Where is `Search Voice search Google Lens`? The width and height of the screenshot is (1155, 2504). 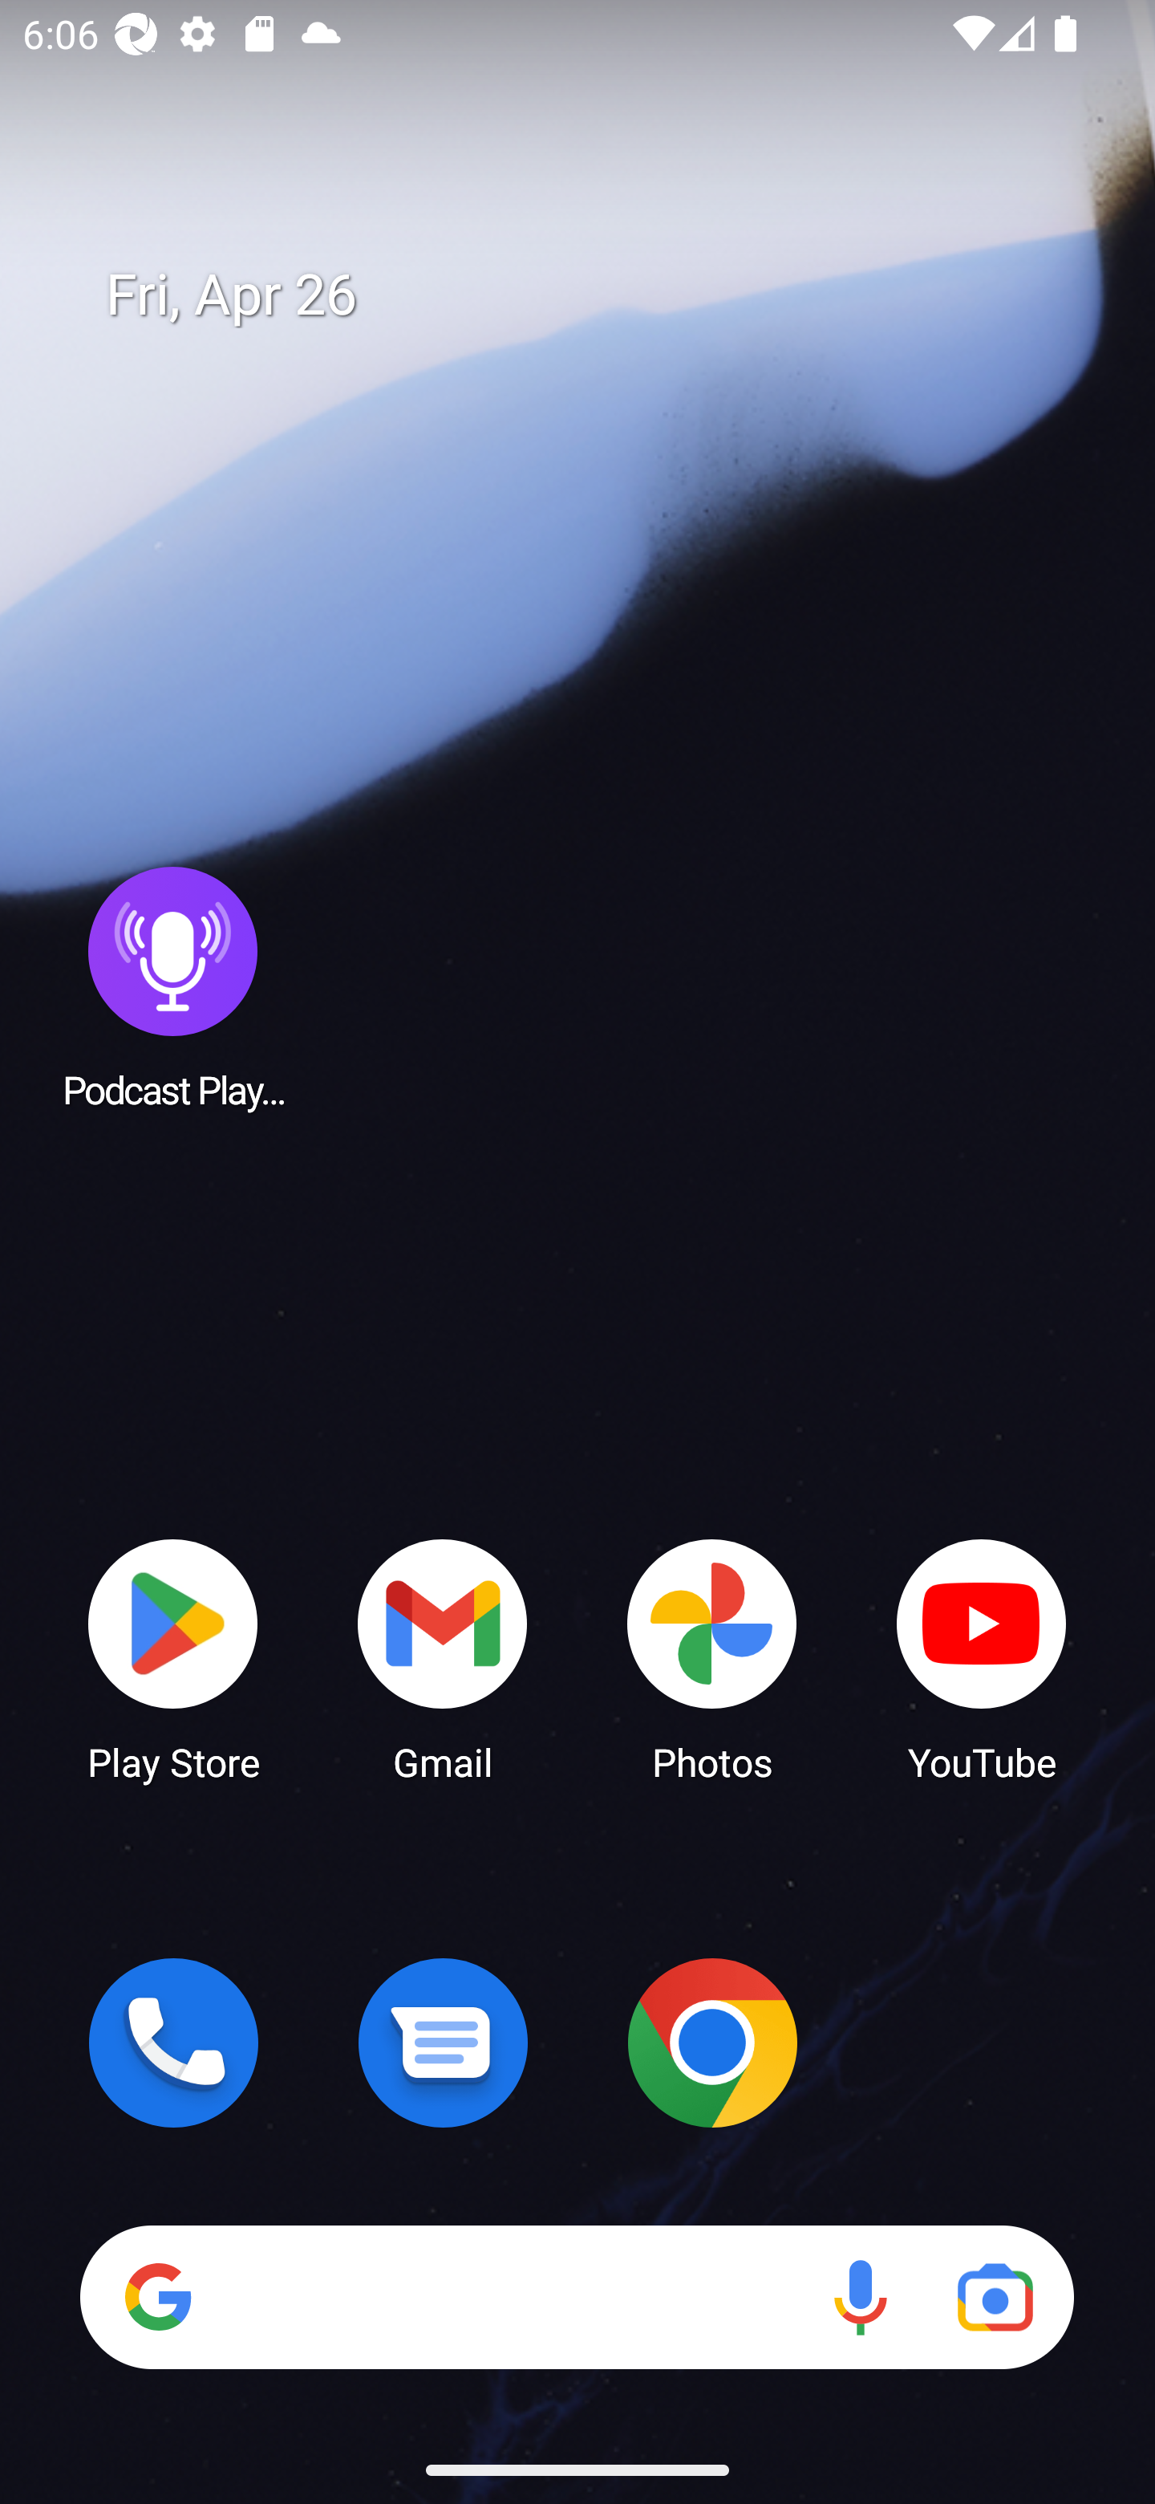
Search Voice search Google Lens is located at coordinates (577, 2297).